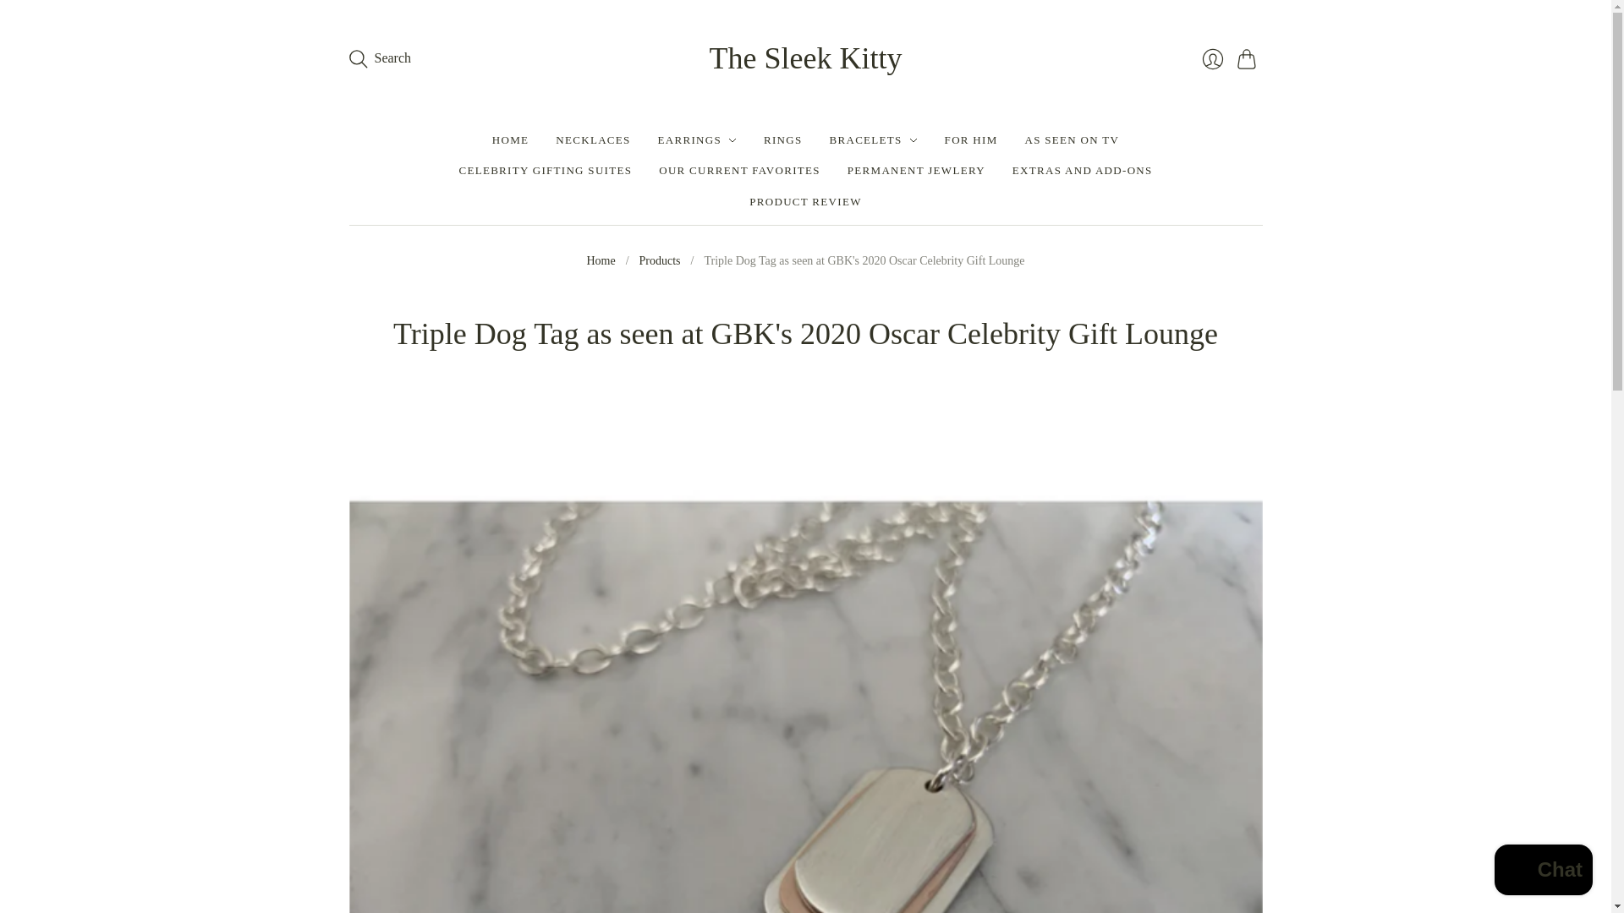 This screenshot has height=913, width=1624. Describe the element at coordinates (804, 202) in the screenshot. I see `PRODUCT REVIEW` at that location.